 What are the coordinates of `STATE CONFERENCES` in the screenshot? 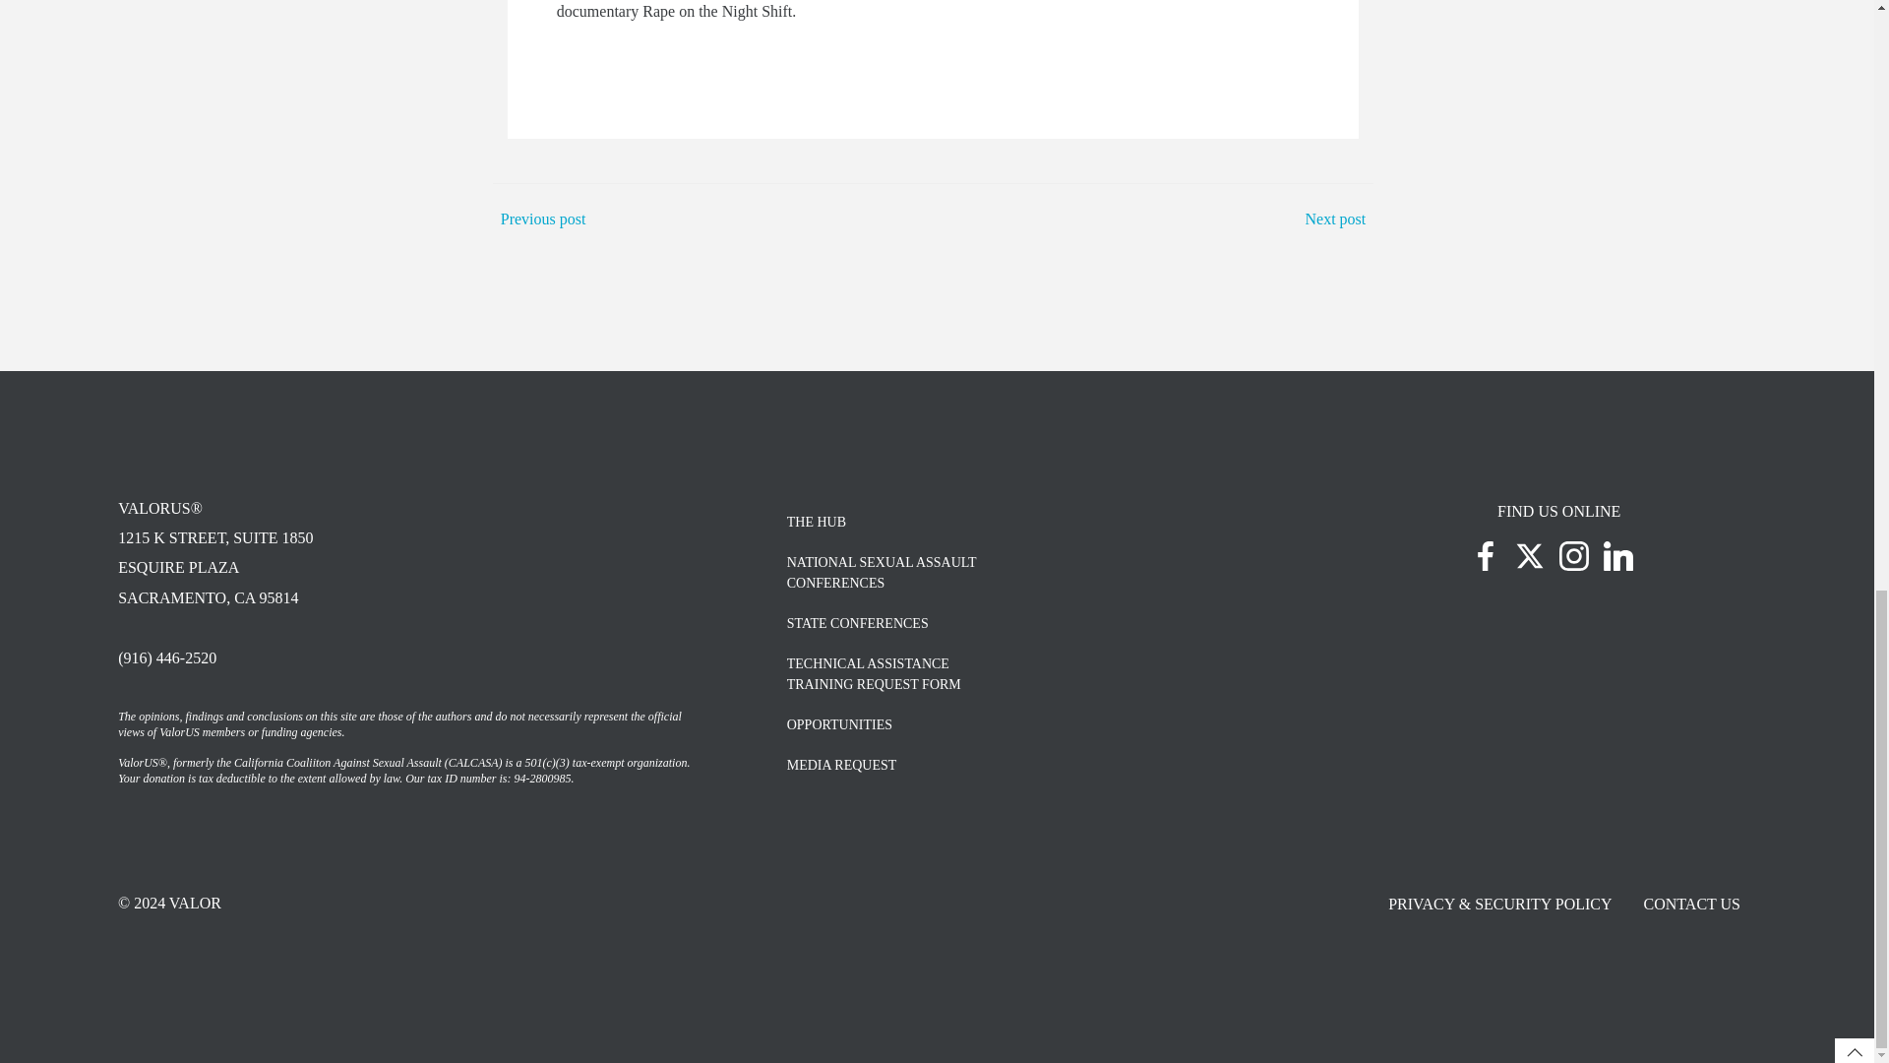 It's located at (1030, 623).